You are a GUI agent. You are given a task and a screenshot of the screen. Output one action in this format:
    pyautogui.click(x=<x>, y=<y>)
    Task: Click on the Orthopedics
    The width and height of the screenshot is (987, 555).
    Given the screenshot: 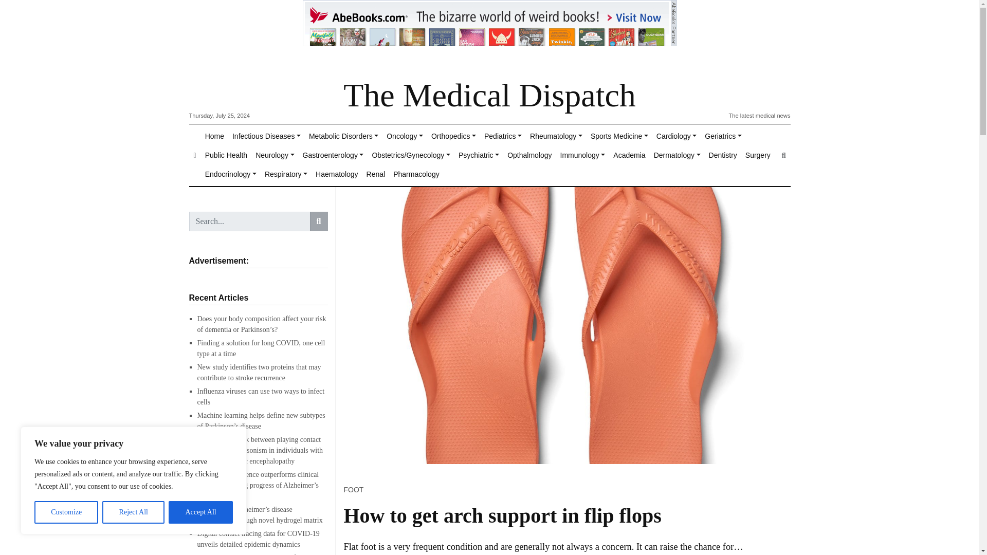 What is the action you would take?
    pyautogui.click(x=453, y=137)
    